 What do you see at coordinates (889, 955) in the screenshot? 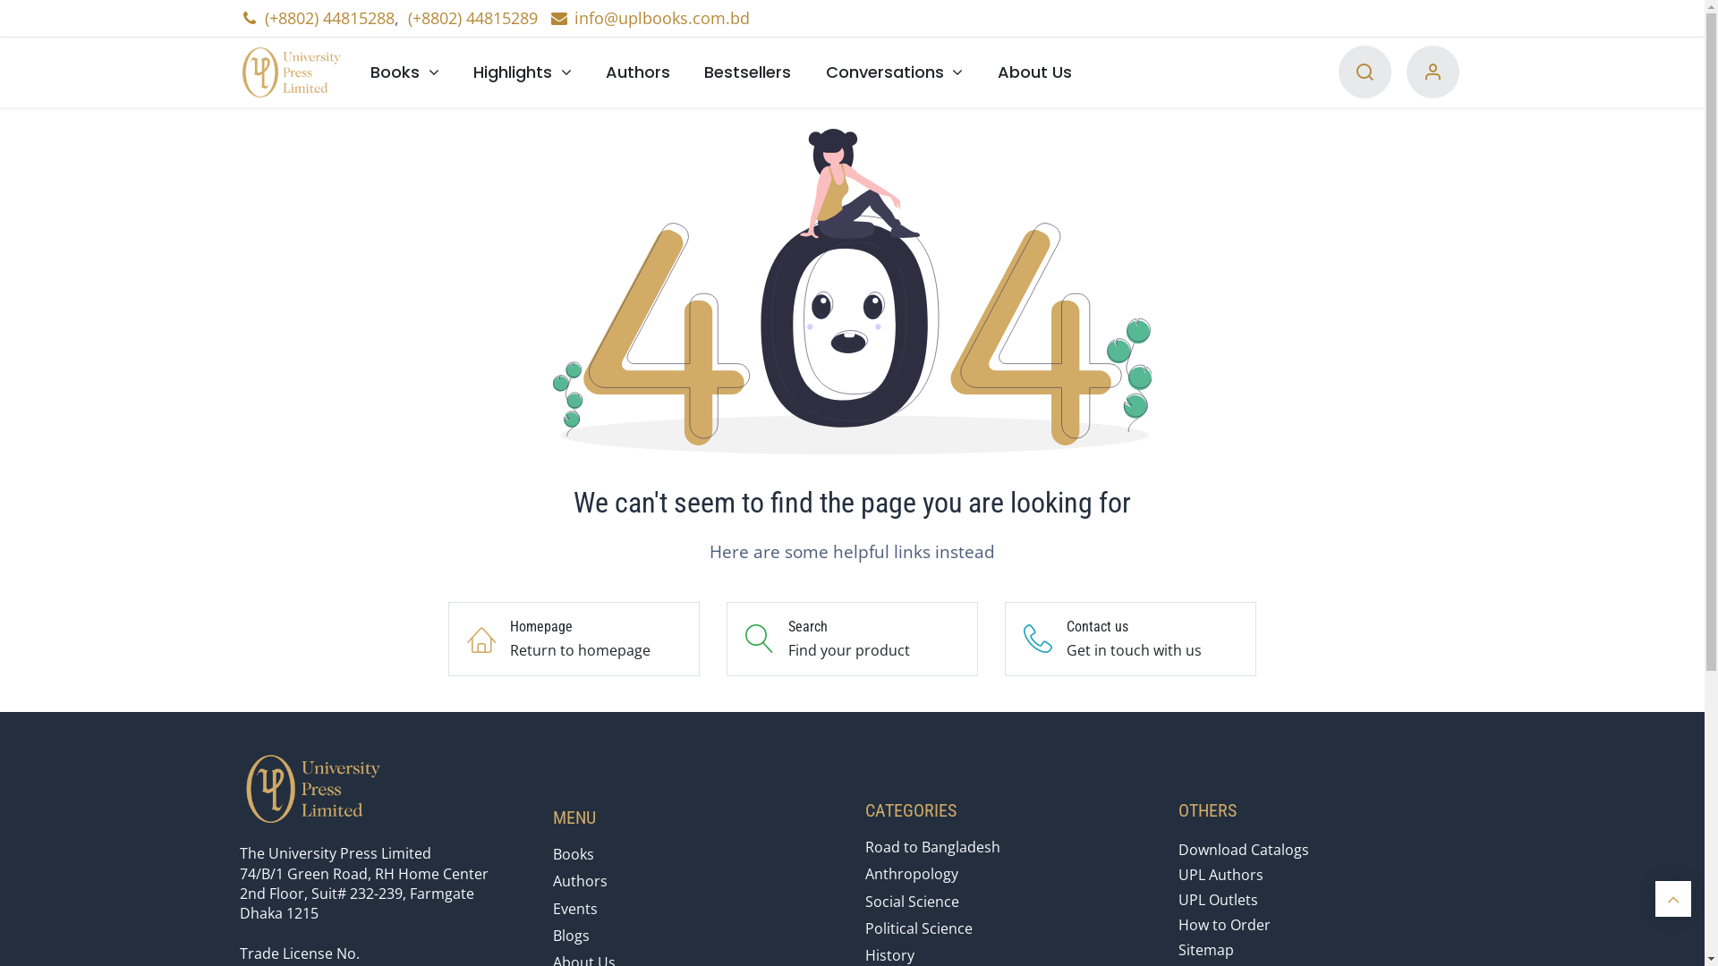
I see `History` at bounding box center [889, 955].